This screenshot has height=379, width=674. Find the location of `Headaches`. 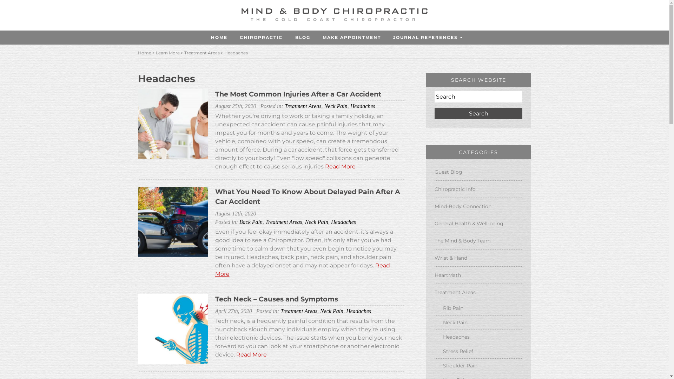

Headaches is located at coordinates (343, 222).